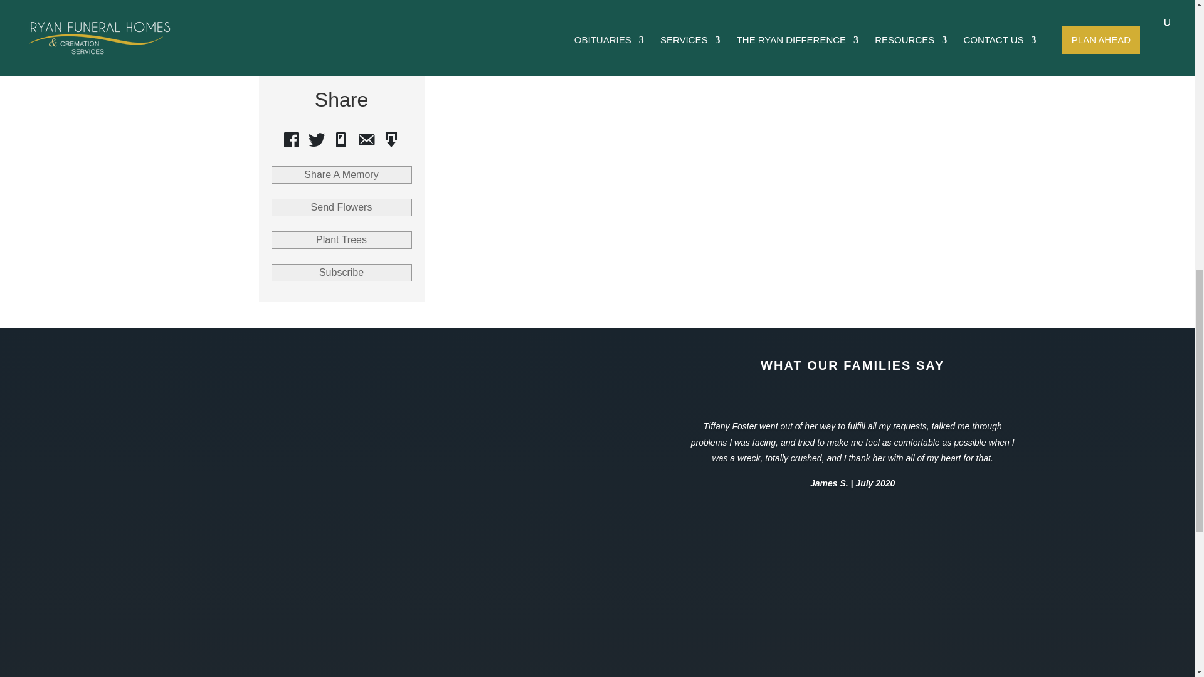 The image size is (1204, 677). What do you see at coordinates (391, 139) in the screenshot?
I see `Print a pdf of this obituary` at bounding box center [391, 139].